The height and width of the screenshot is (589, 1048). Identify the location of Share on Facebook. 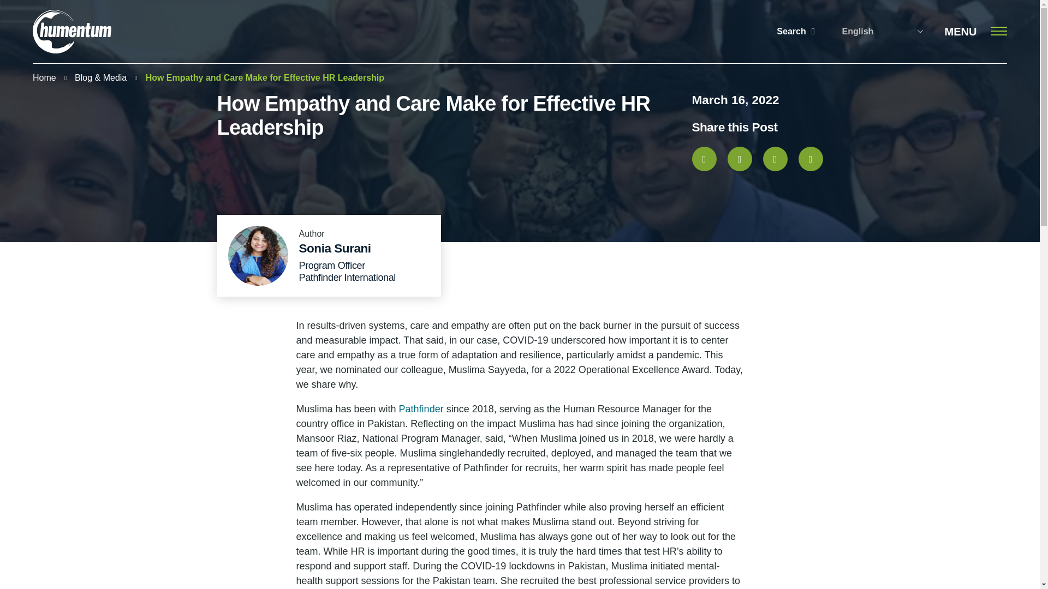
(704, 159).